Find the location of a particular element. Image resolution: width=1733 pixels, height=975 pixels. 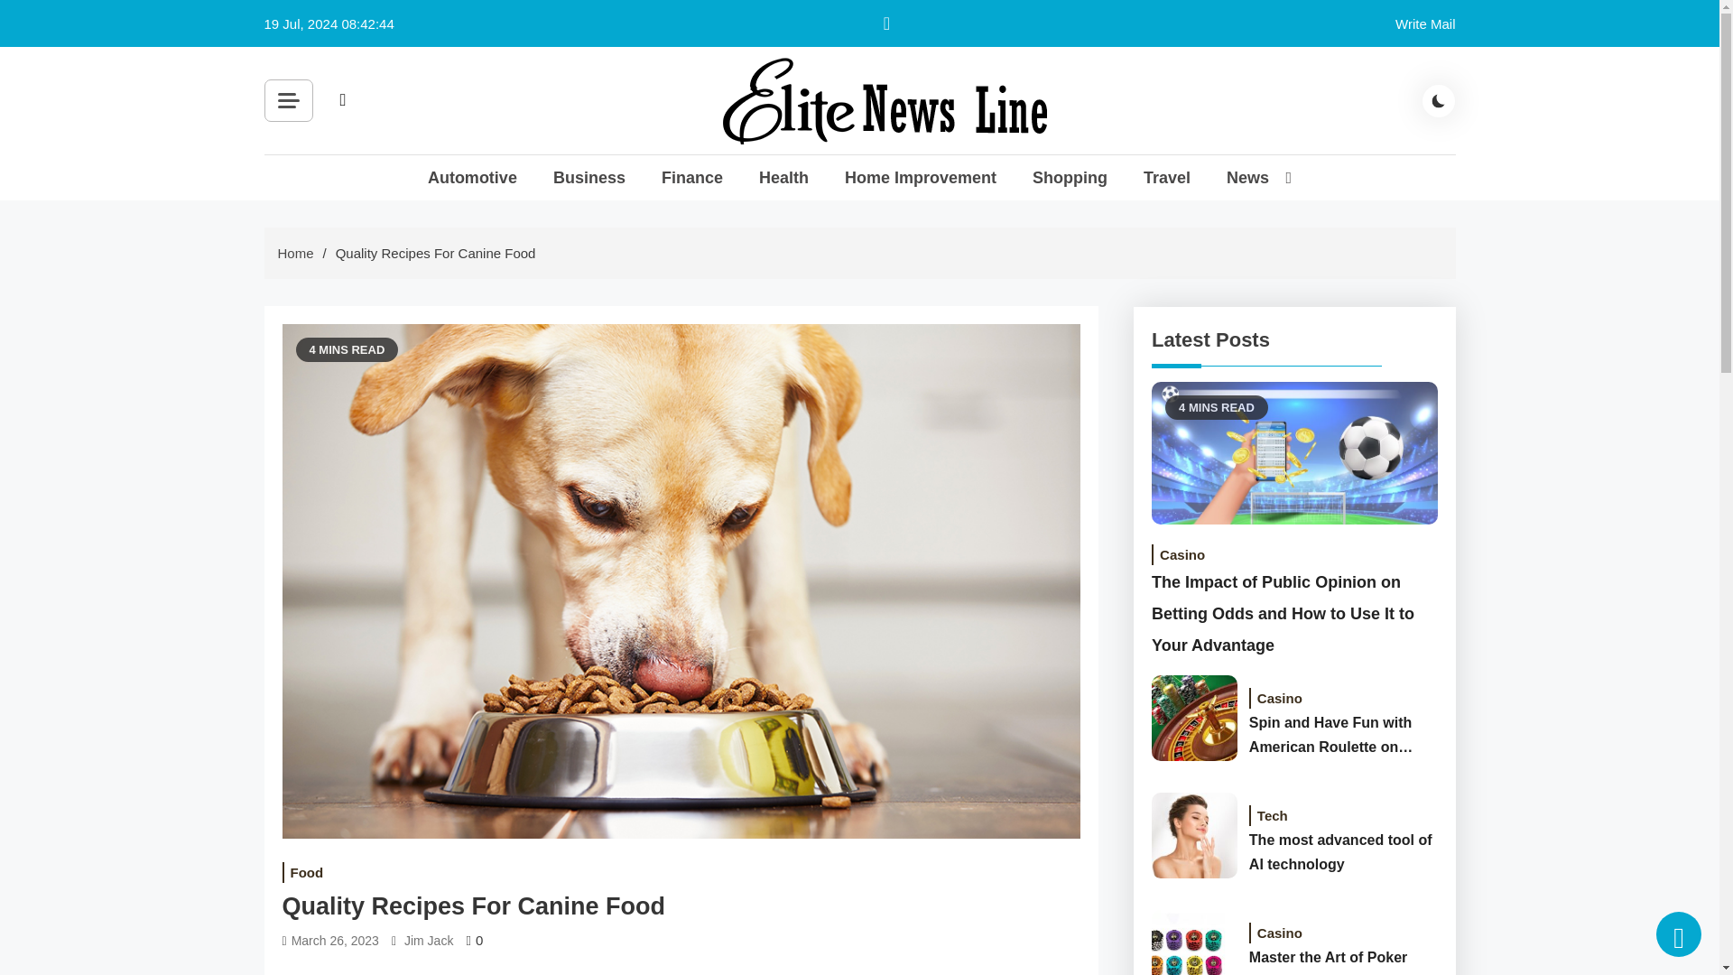

Elite News Line is located at coordinates (839, 170).